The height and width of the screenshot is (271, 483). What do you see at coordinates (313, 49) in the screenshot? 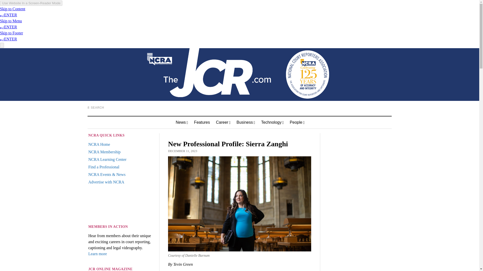
I see `Search` at bounding box center [313, 49].